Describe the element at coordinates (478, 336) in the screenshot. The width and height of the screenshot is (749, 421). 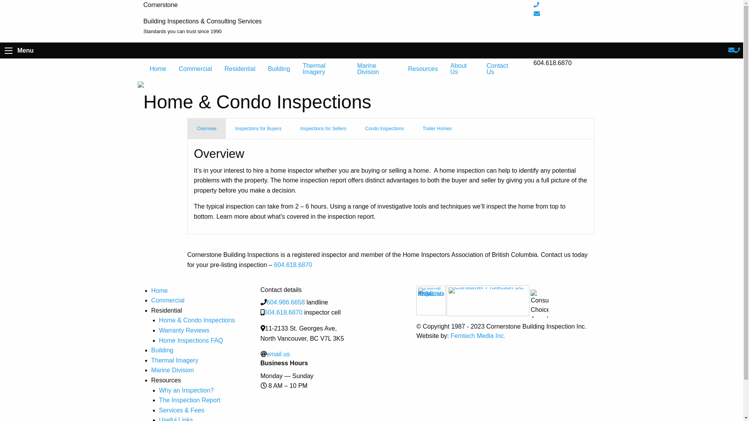
I see `Femtech Media Inc.` at that location.